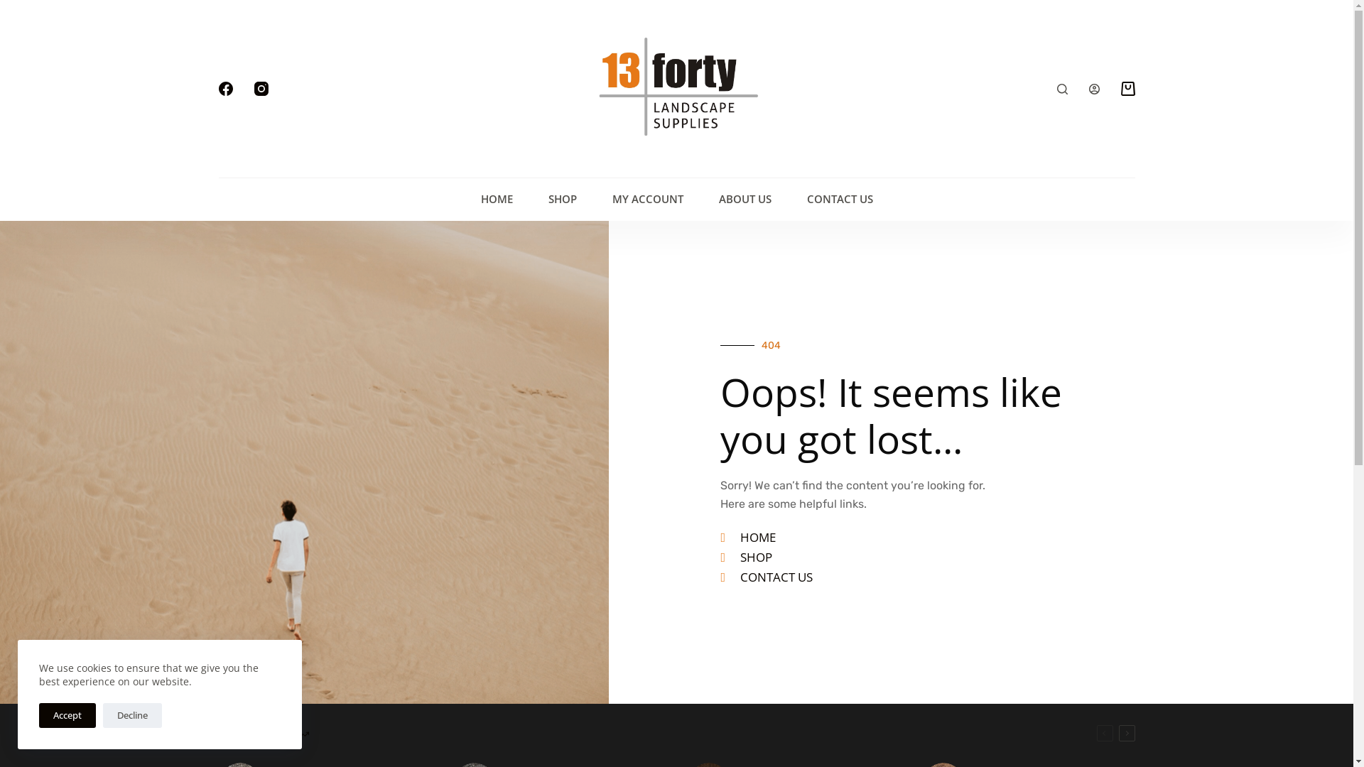  Describe the element at coordinates (479, 523) in the screenshot. I see `Mulches` at that location.